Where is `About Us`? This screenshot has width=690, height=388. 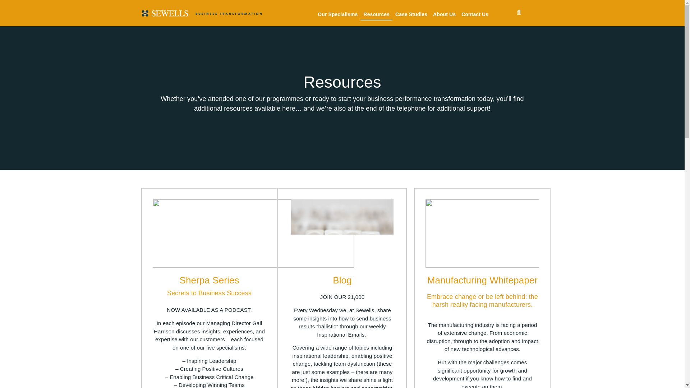
About Us is located at coordinates (444, 14).